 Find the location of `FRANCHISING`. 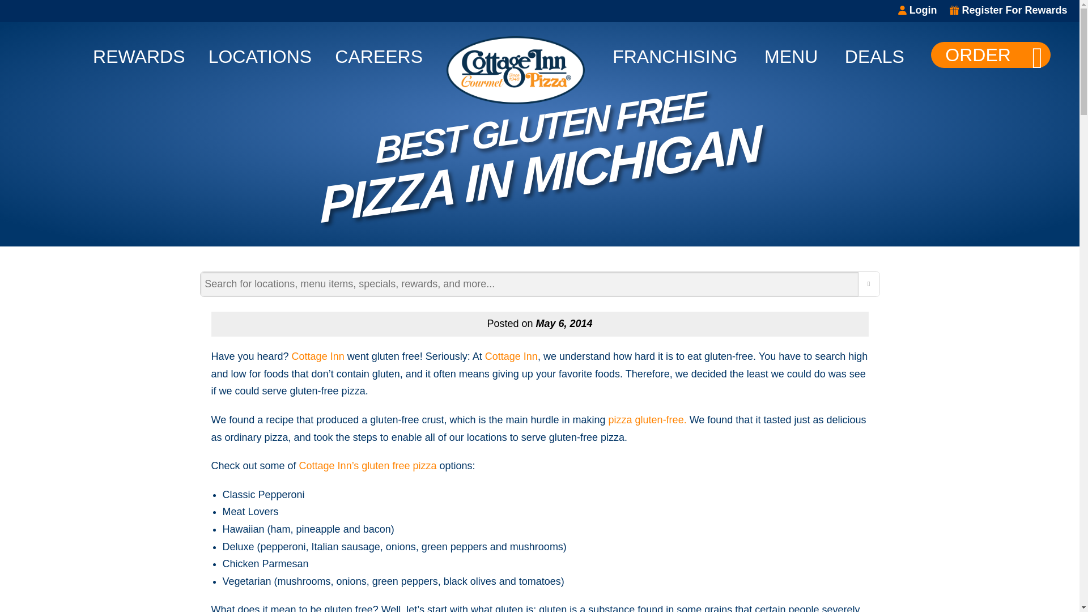

FRANCHISING is located at coordinates (674, 53).